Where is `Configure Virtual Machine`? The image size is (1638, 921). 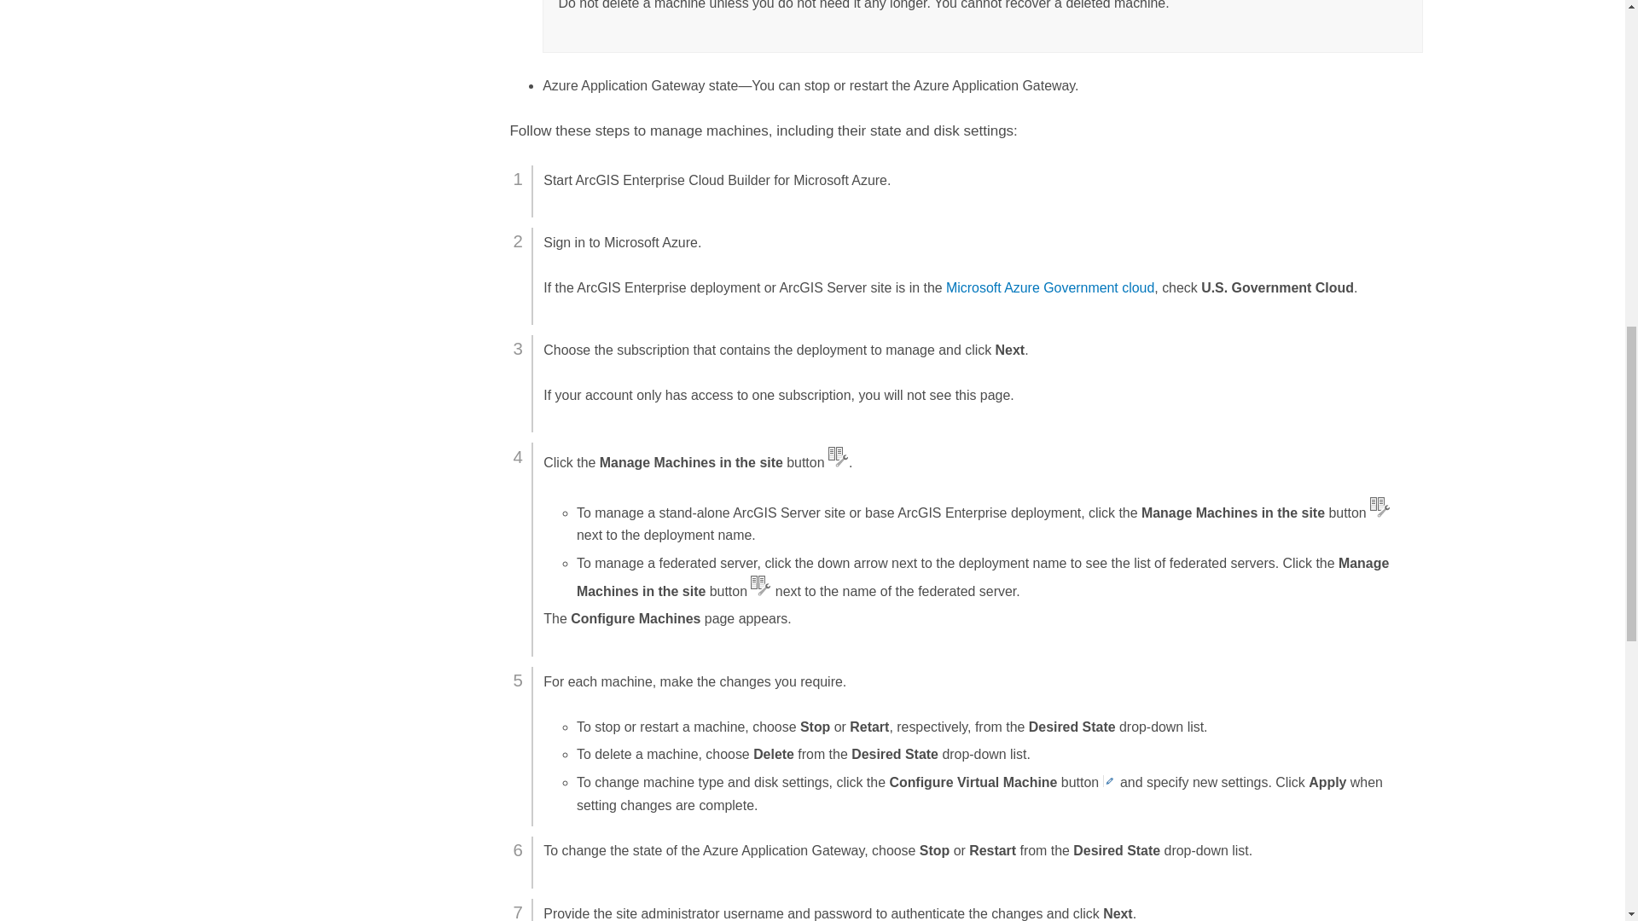 Configure Virtual Machine is located at coordinates (1109, 781).